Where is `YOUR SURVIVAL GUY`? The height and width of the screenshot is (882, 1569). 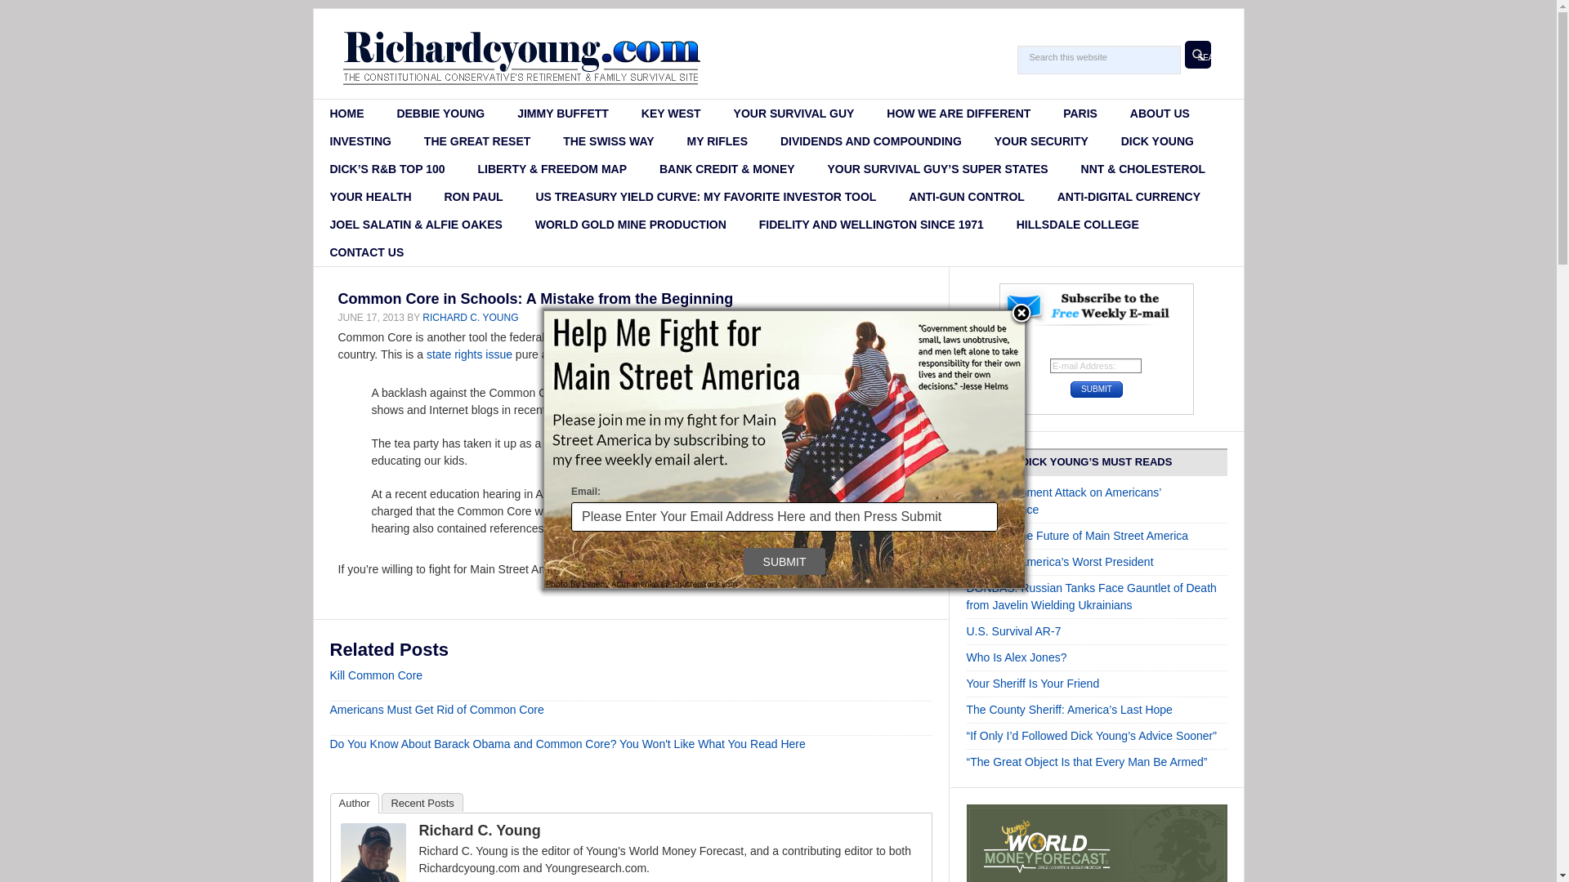
YOUR SURVIVAL GUY is located at coordinates (793, 113).